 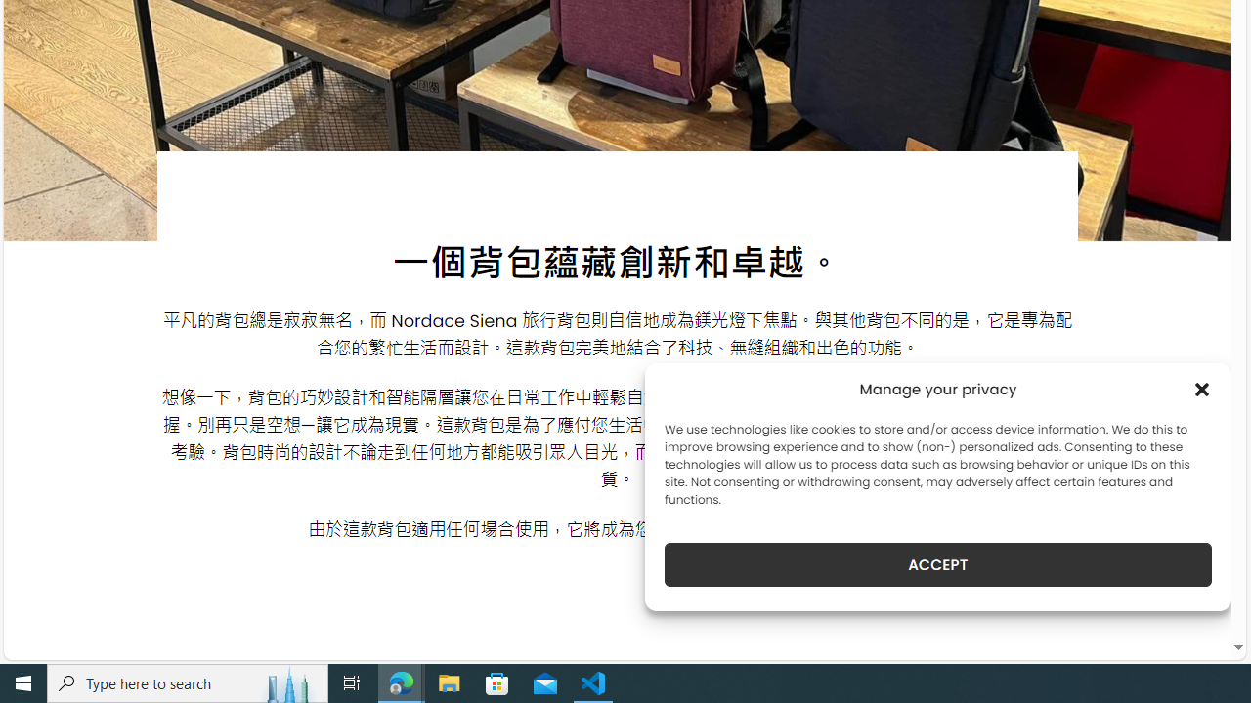 What do you see at coordinates (402, 683) in the screenshot?
I see `Microsoft Edge - 2 running windows` at bounding box center [402, 683].